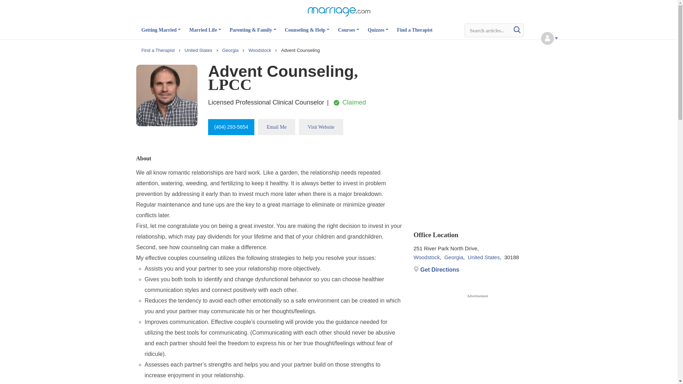 This screenshot has width=683, height=384. What do you see at coordinates (260, 50) in the screenshot?
I see `Marriage Therapists in Woodstock` at bounding box center [260, 50].